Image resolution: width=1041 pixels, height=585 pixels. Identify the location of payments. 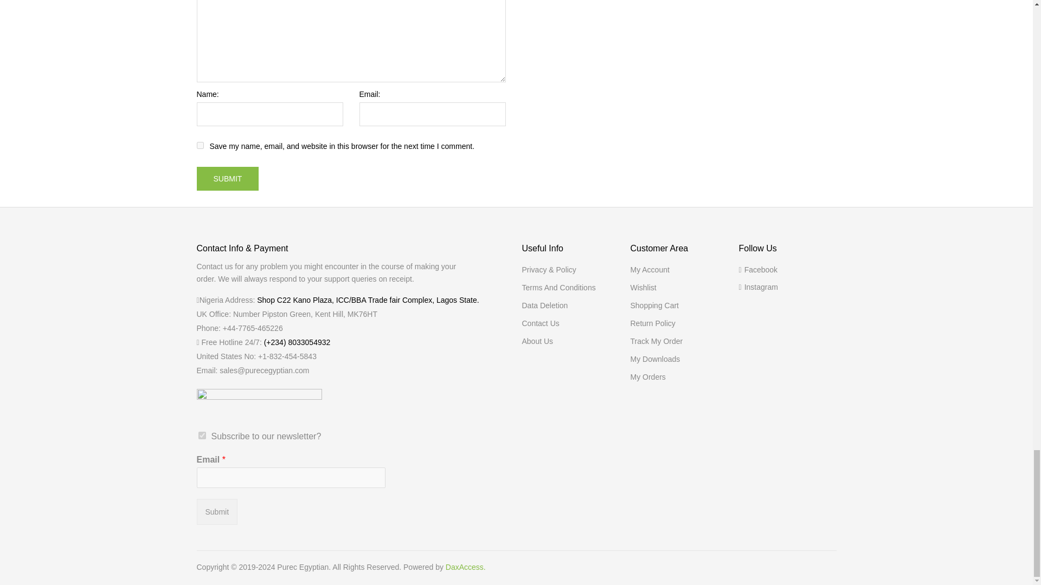
(259, 395).